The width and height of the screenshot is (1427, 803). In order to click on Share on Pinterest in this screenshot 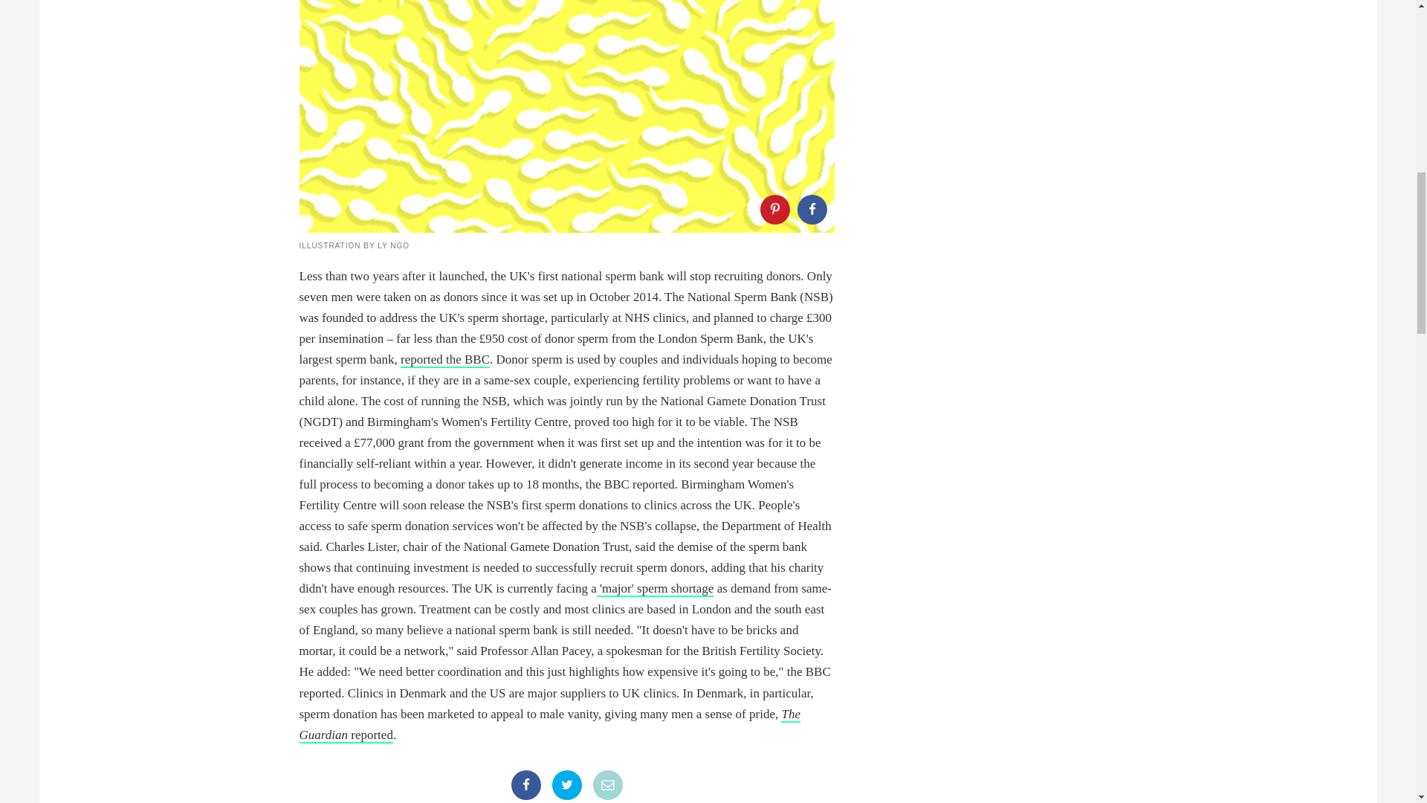, I will do `click(774, 210)`.